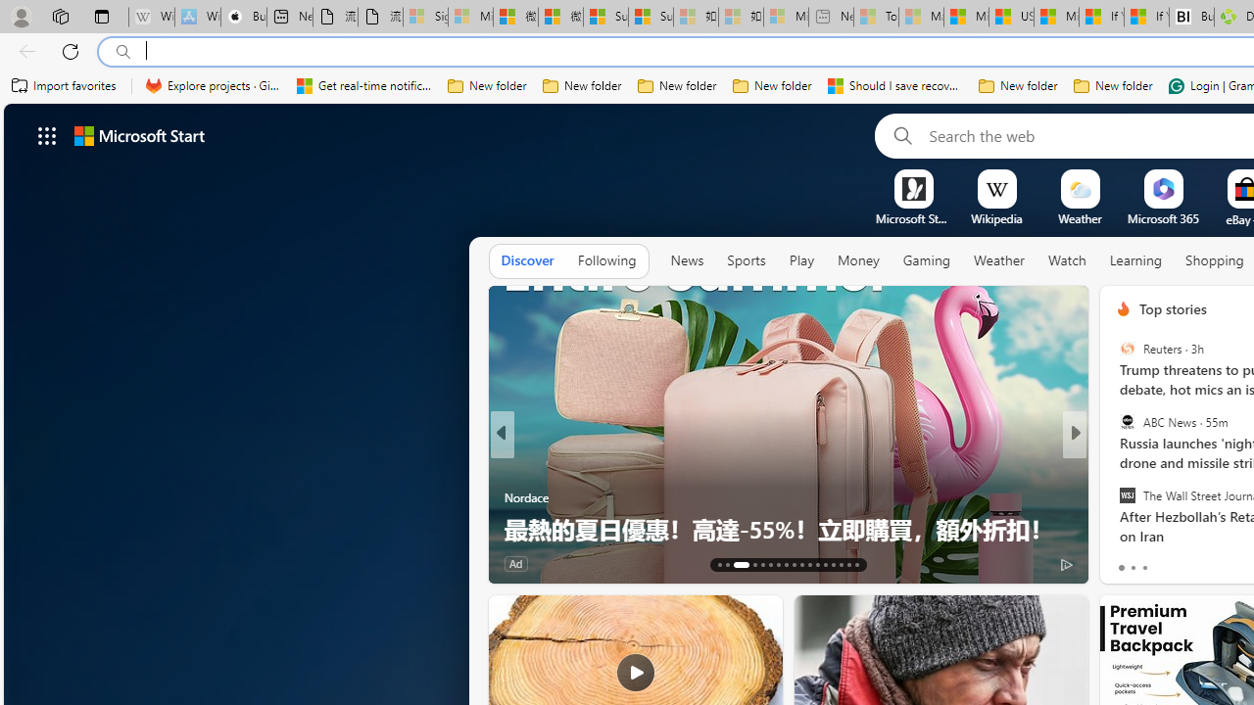  I want to click on Top stories, so click(1172, 308).